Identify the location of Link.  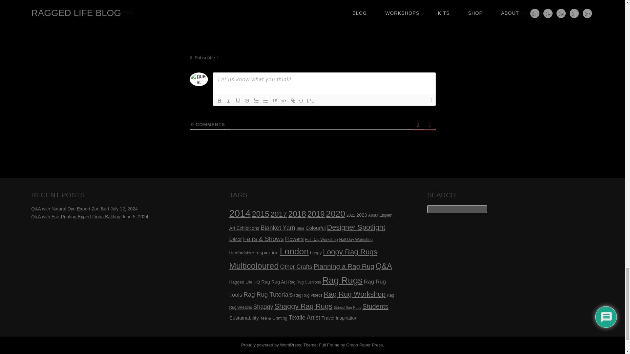
(293, 100).